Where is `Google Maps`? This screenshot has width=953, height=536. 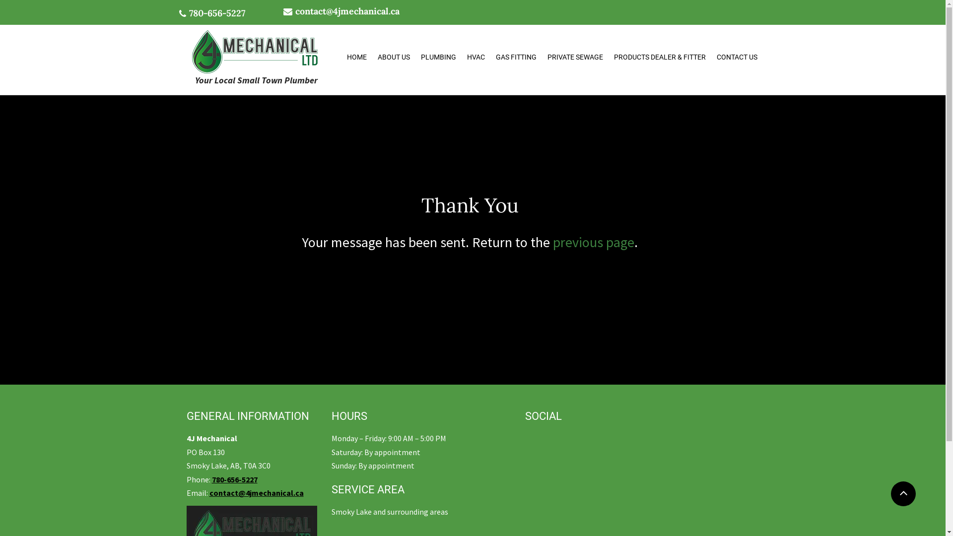 Google Maps is located at coordinates (687, 460).